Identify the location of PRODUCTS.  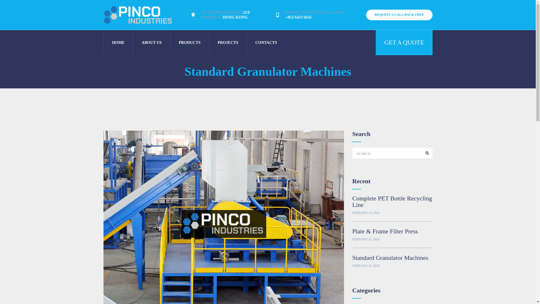
(190, 42).